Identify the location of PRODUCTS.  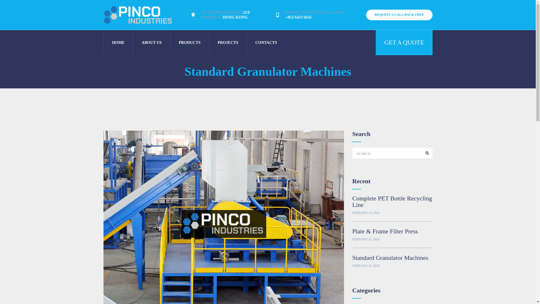
(190, 42).